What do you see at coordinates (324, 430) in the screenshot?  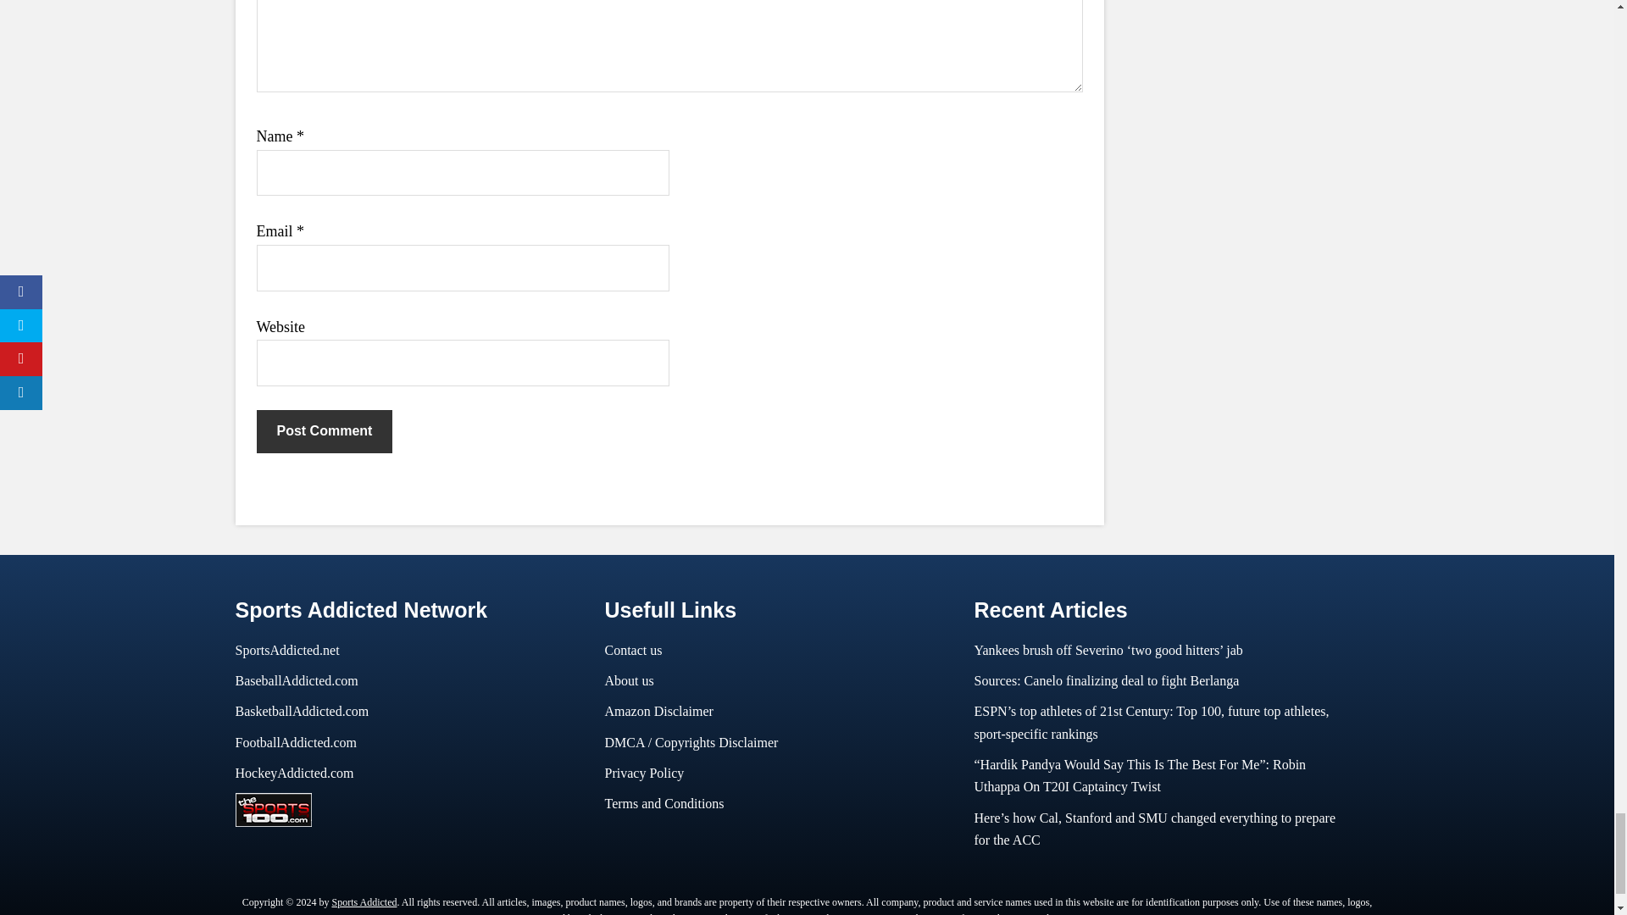 I see `Post Comment` at bounding box center [324, 430].